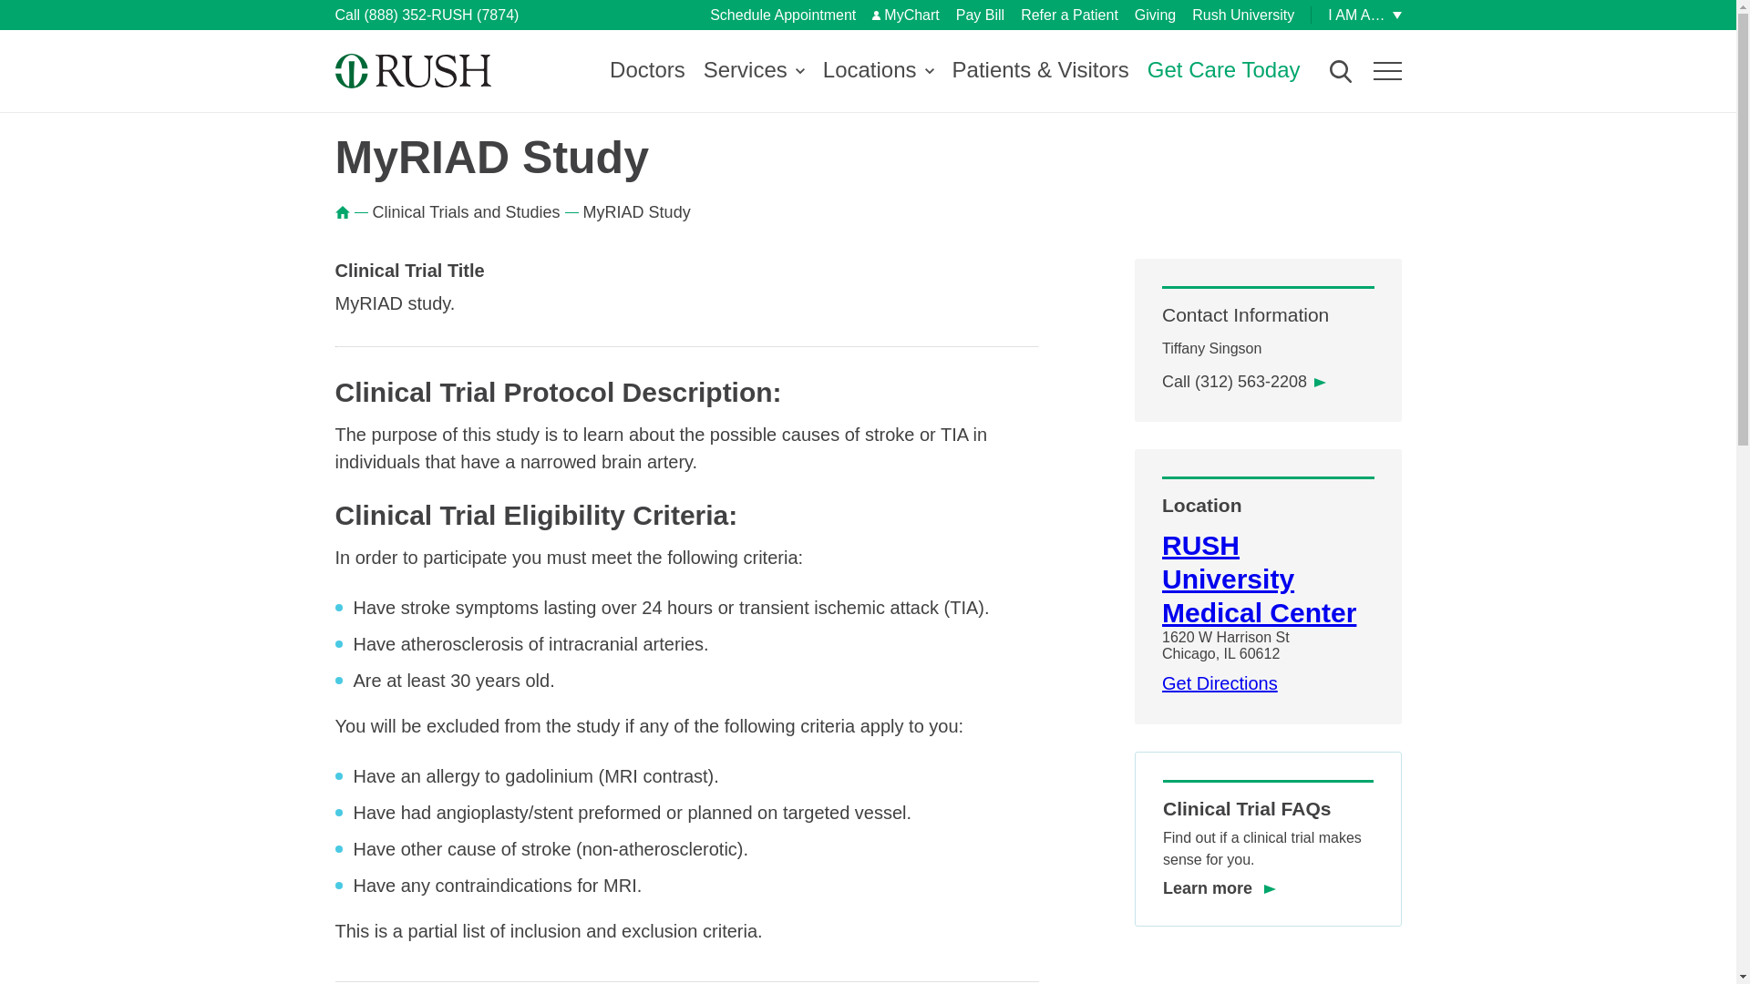 The width and height of the screenshot is (1750, 984). Describe the element at coordinates (980, 15) in the screenshot. I see `Pay Bill` at that location.